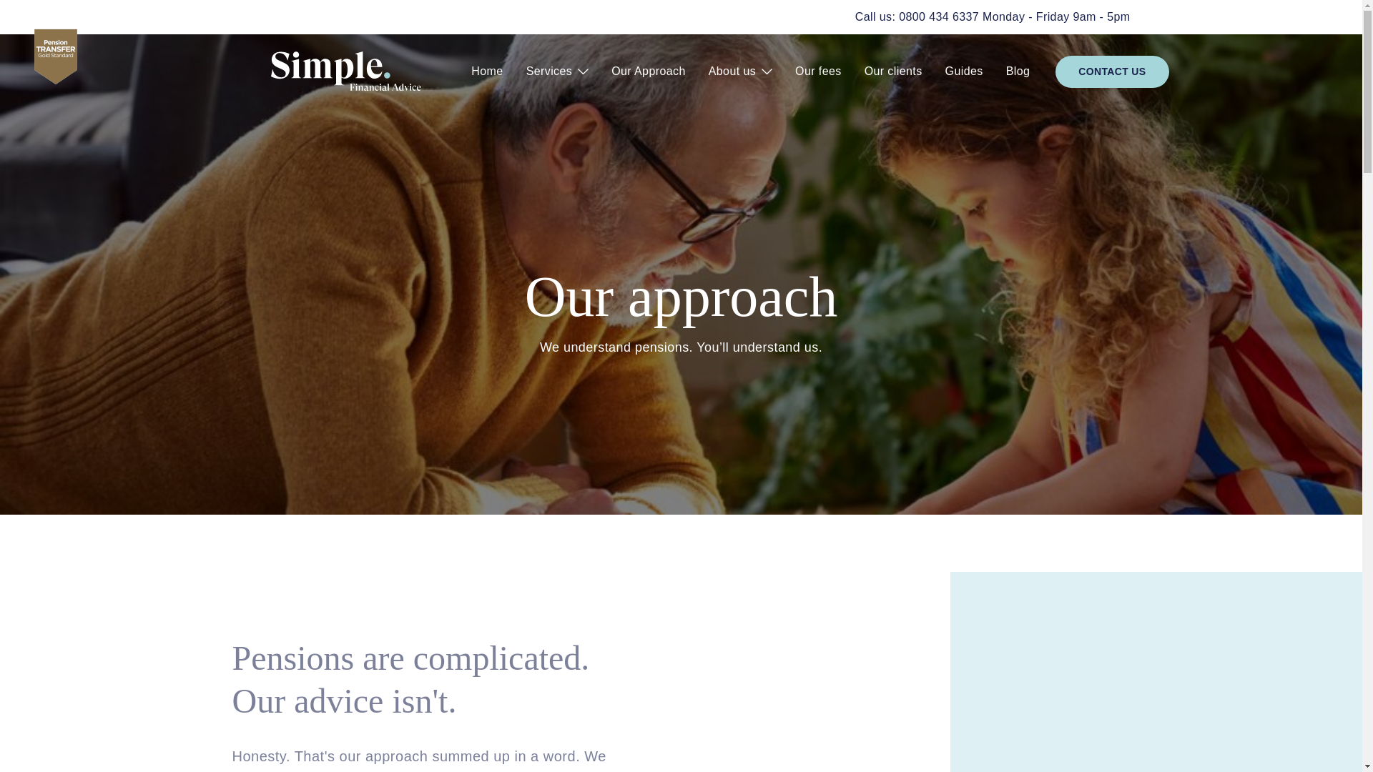 This screenshot has height=772, width=1373. I want to click on Our fees, so click(818, 71).